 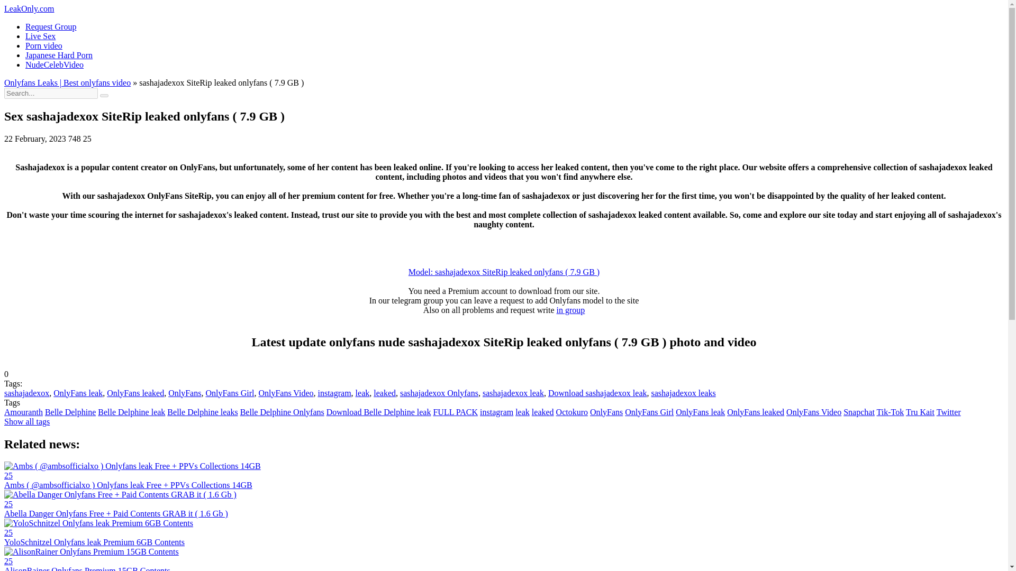 I want to click on FULL PACK, so click(x=455, y=412).